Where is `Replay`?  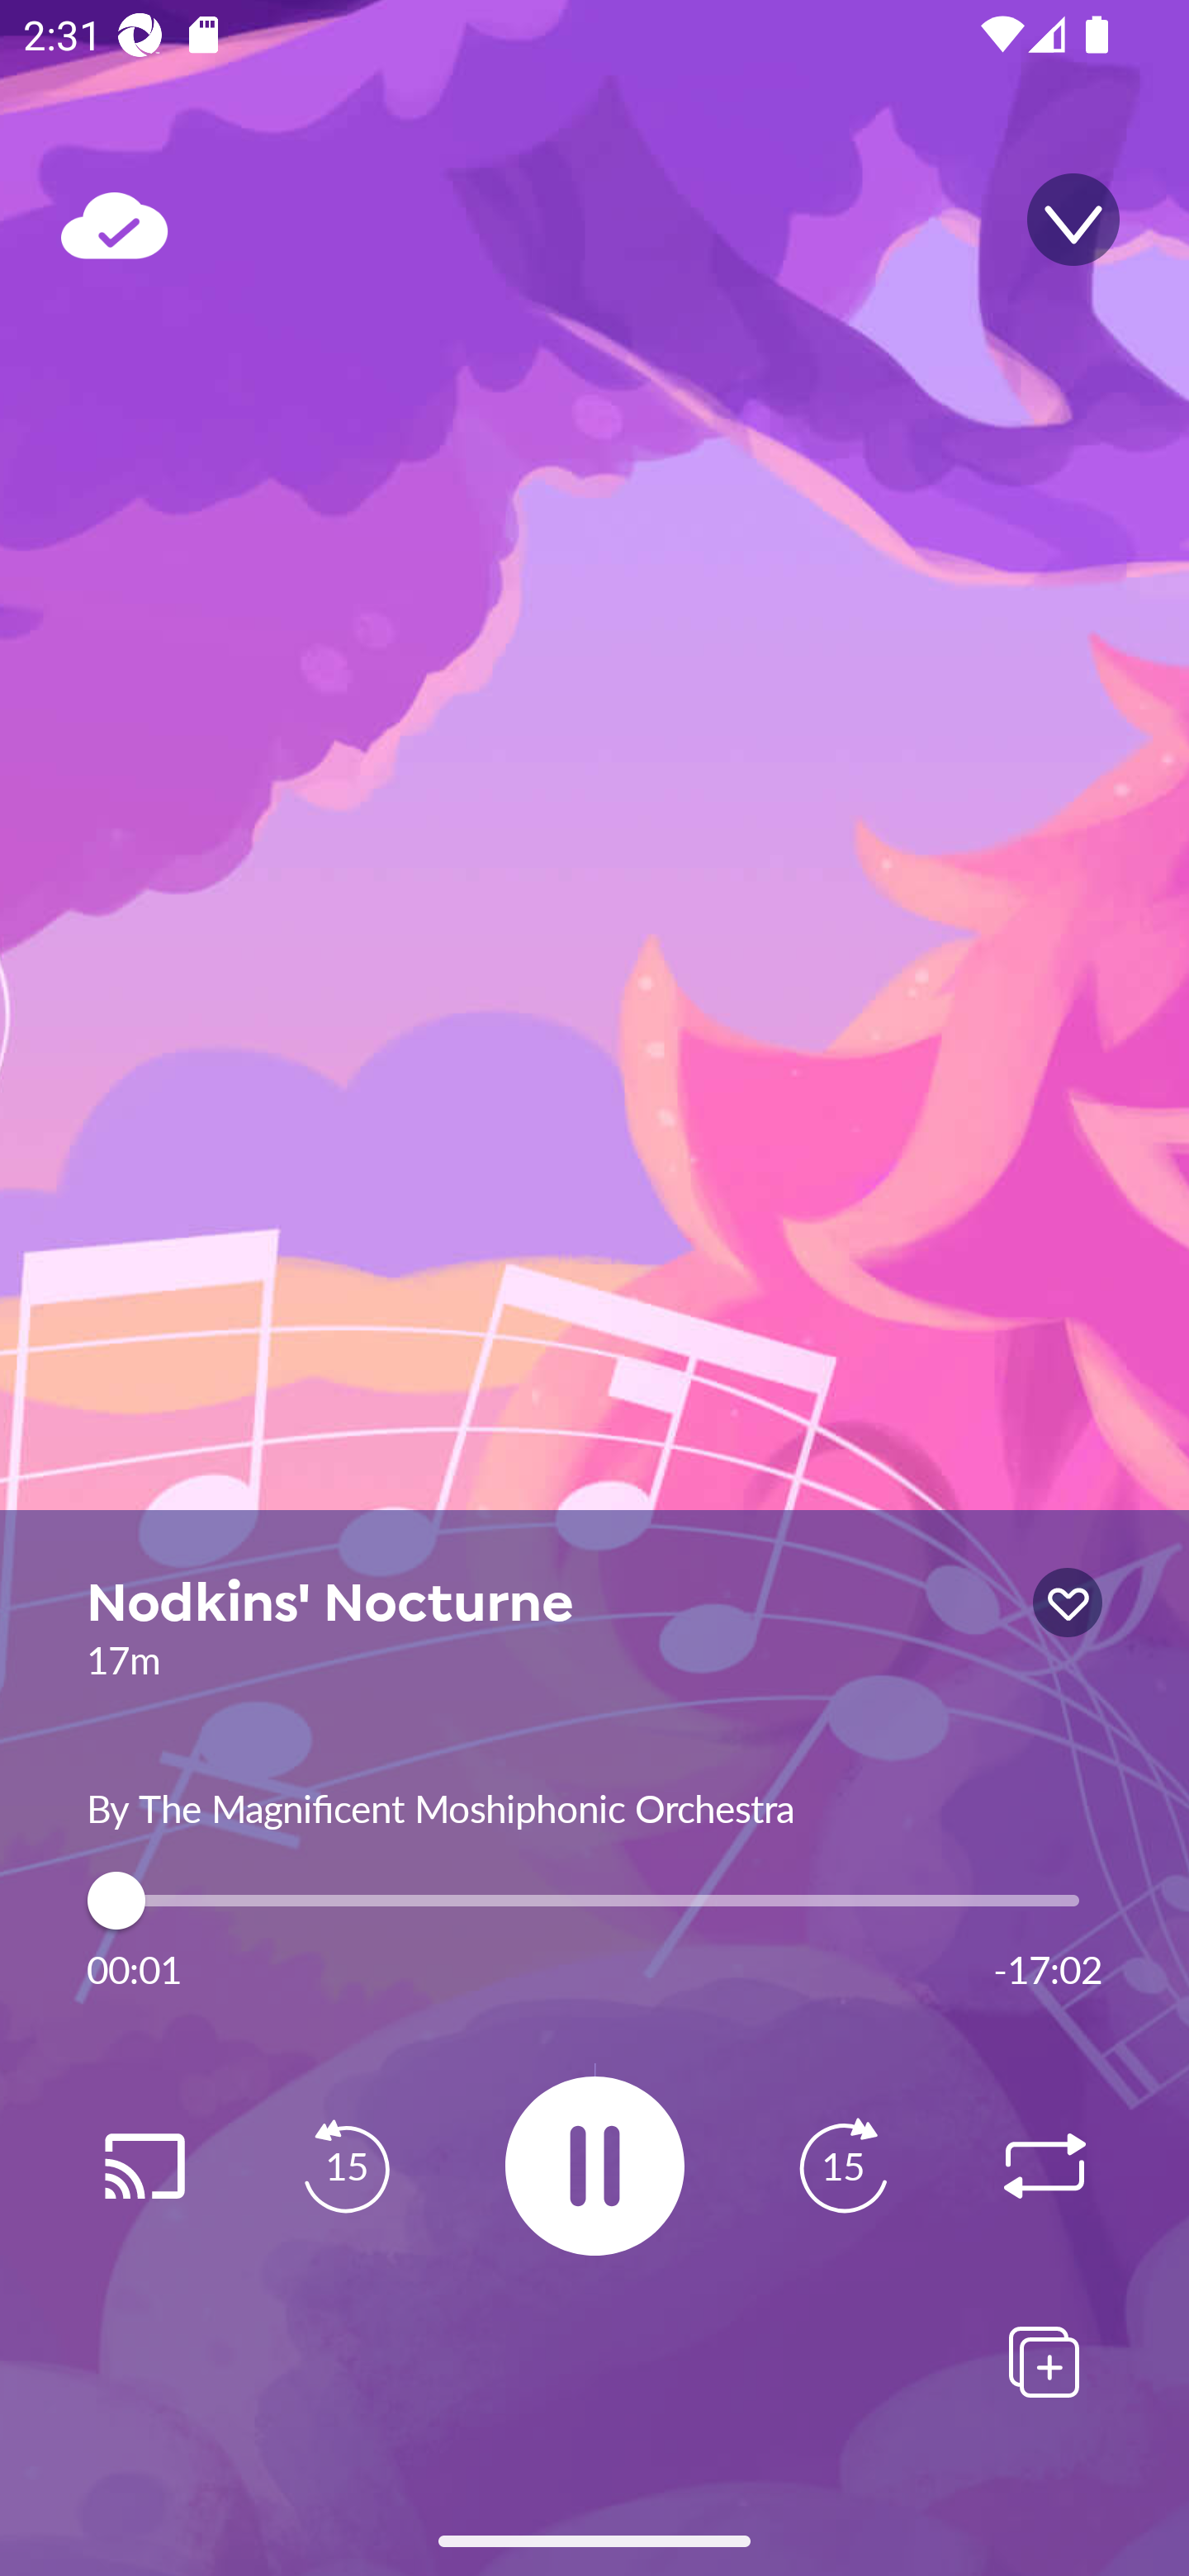
Replay is located at coordinates (1044, 2166).